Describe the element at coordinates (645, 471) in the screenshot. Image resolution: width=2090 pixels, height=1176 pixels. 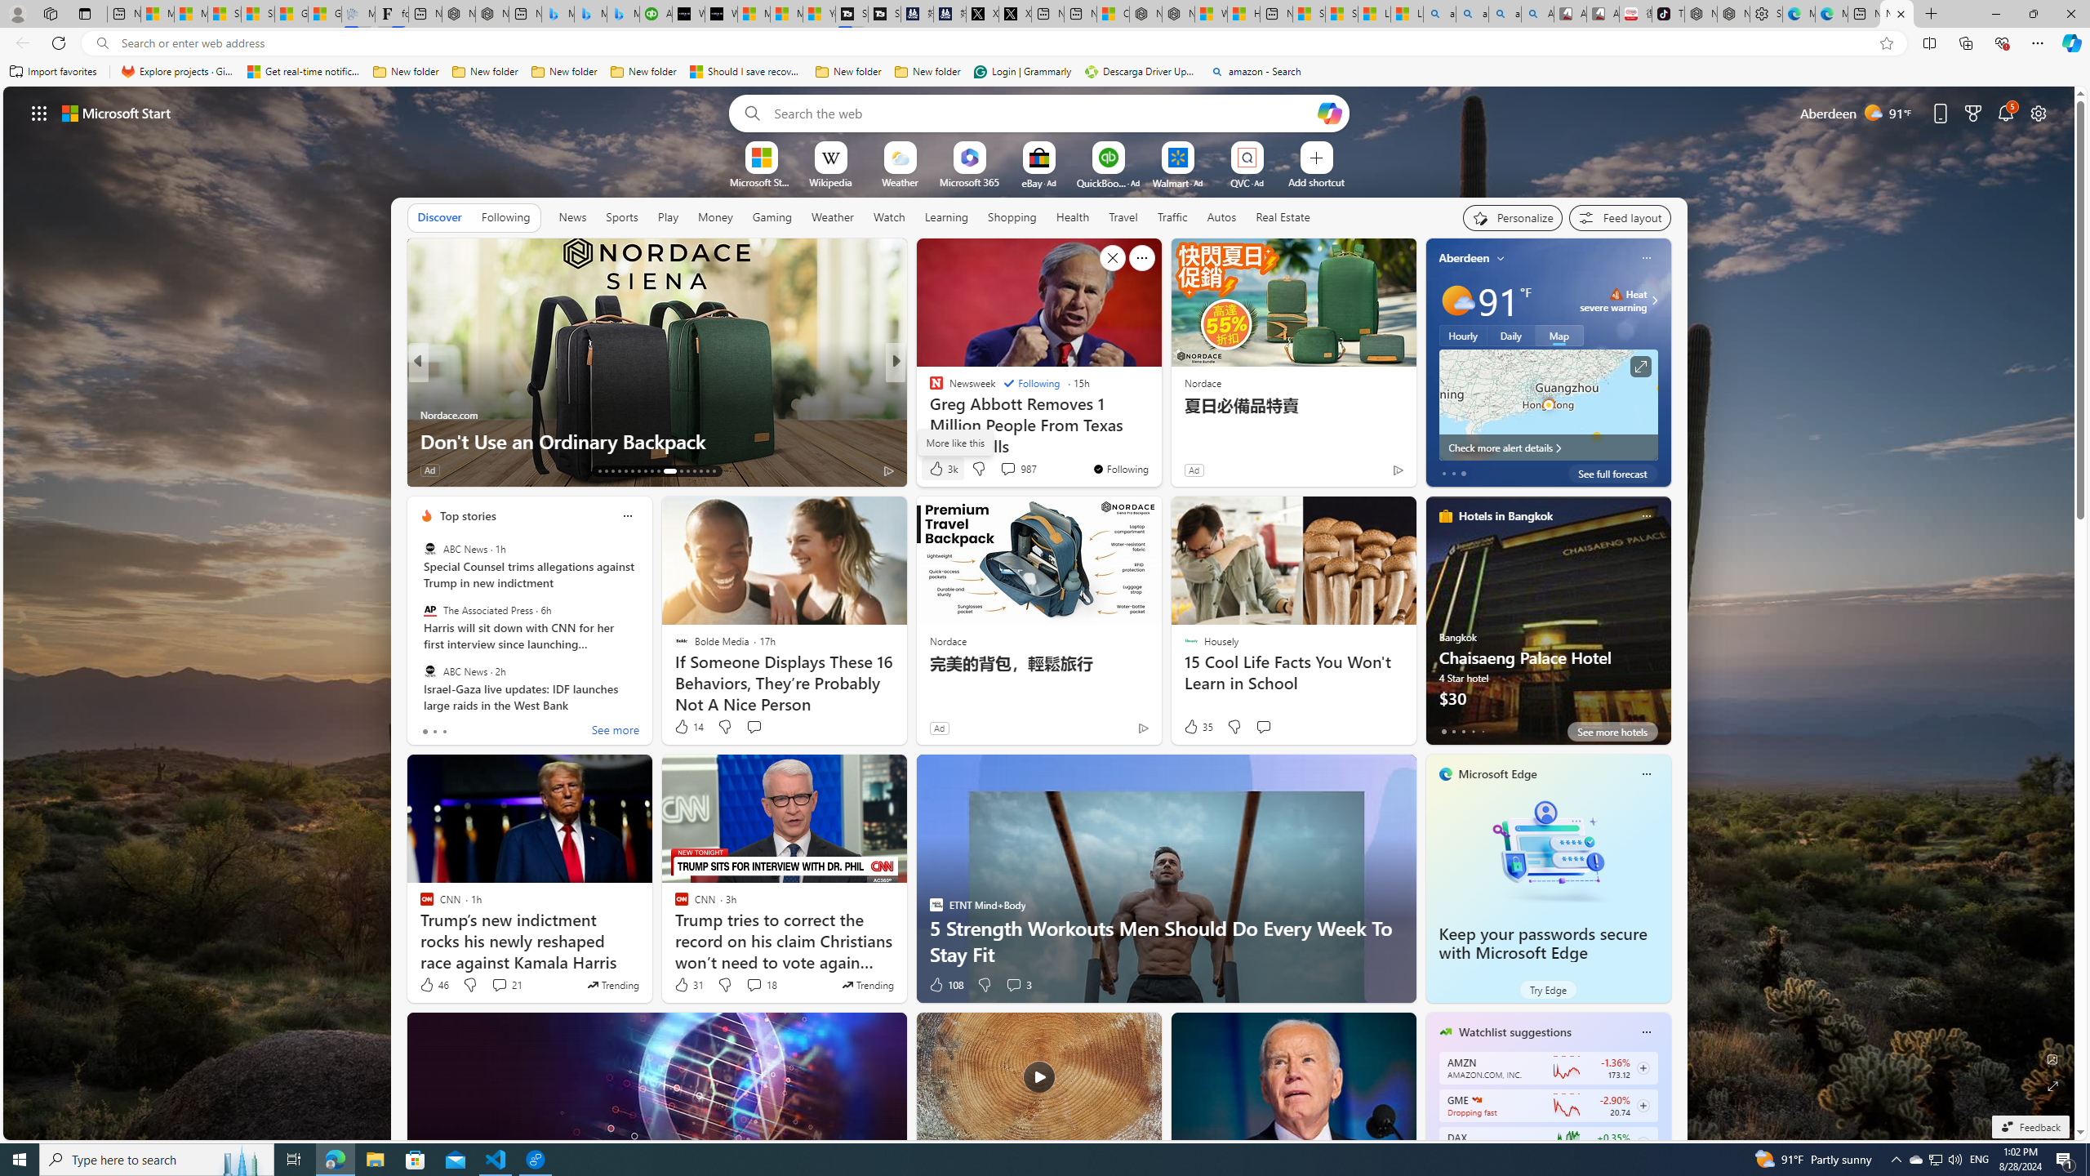
I see `AutomationID: tab-20` at that location.